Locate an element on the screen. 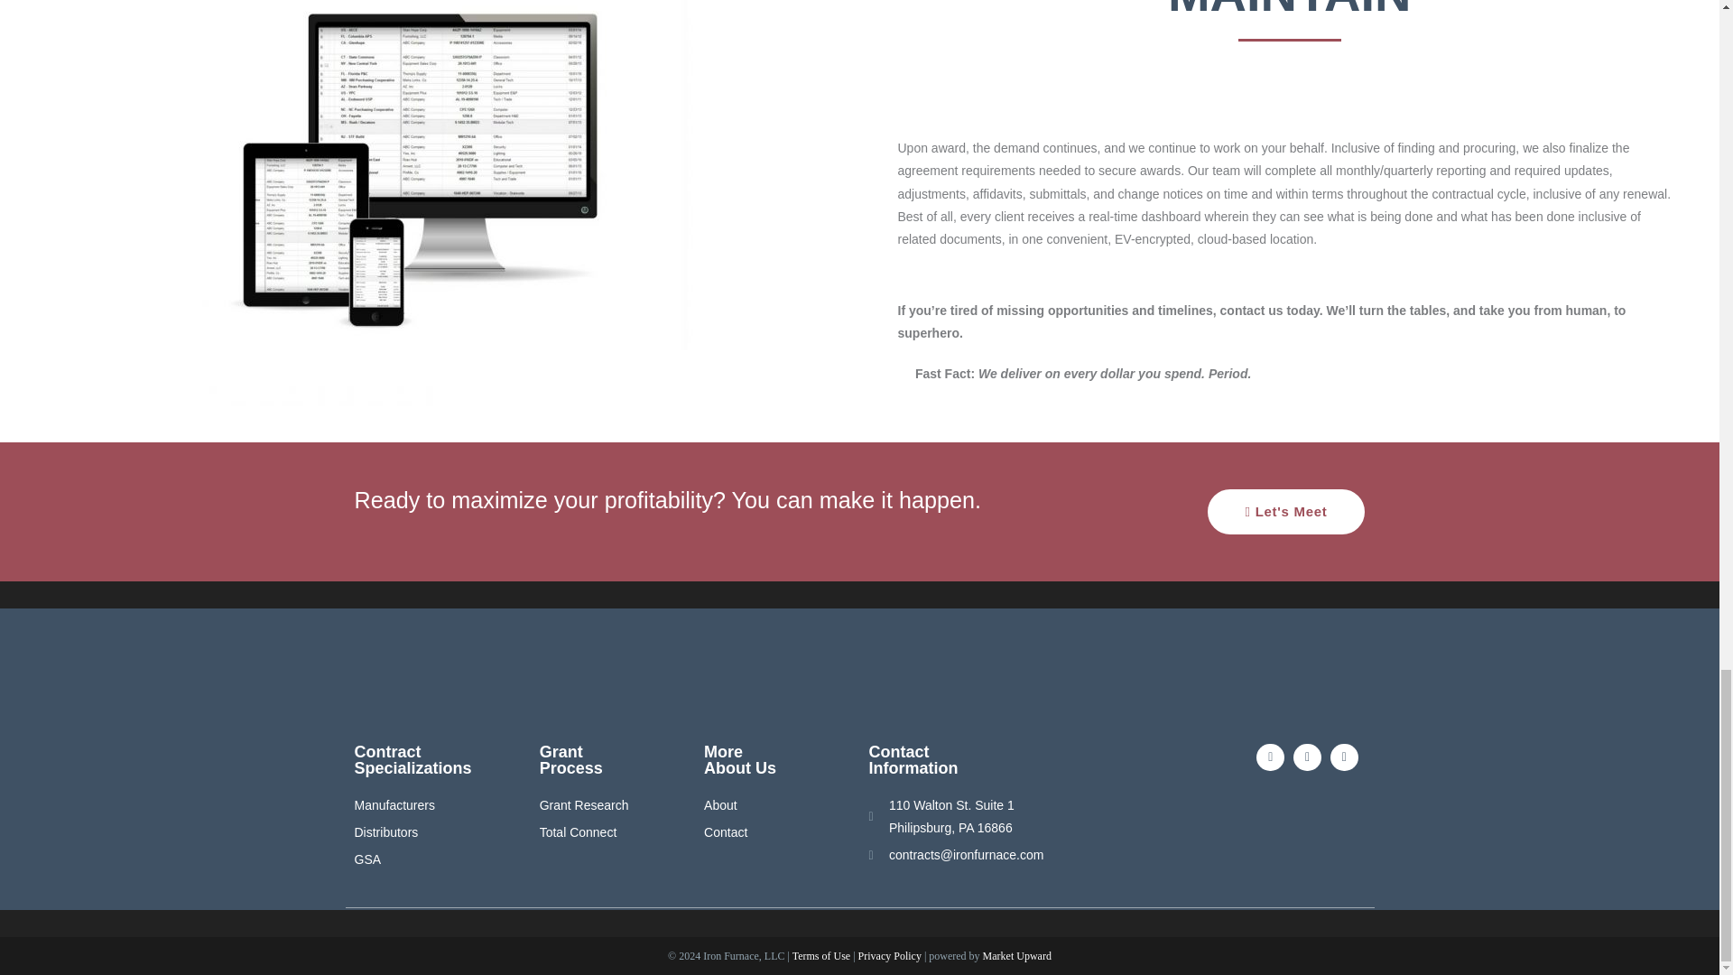  Manufacturers is located at coordinates (437, 805).